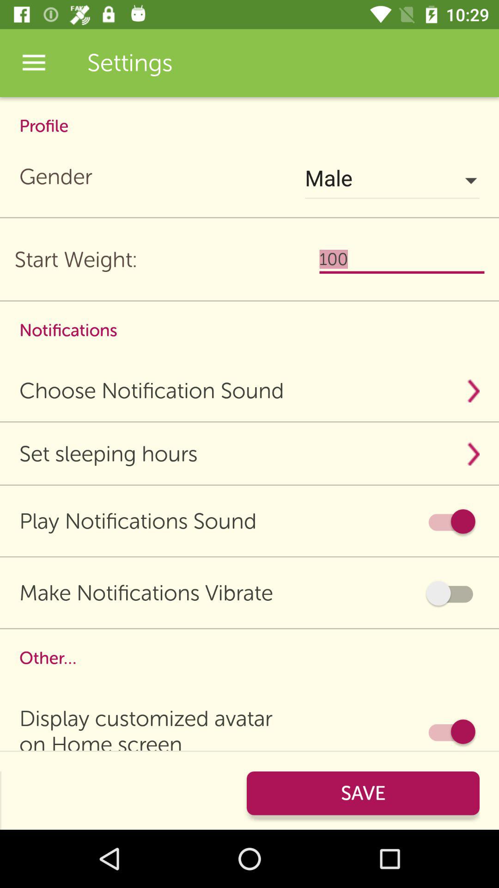 The width and height of the screenshot is (499, 888). Describe the element at coordinates (451, 522) in the screenshot. I see `open item next to play notifications sound` at that location.